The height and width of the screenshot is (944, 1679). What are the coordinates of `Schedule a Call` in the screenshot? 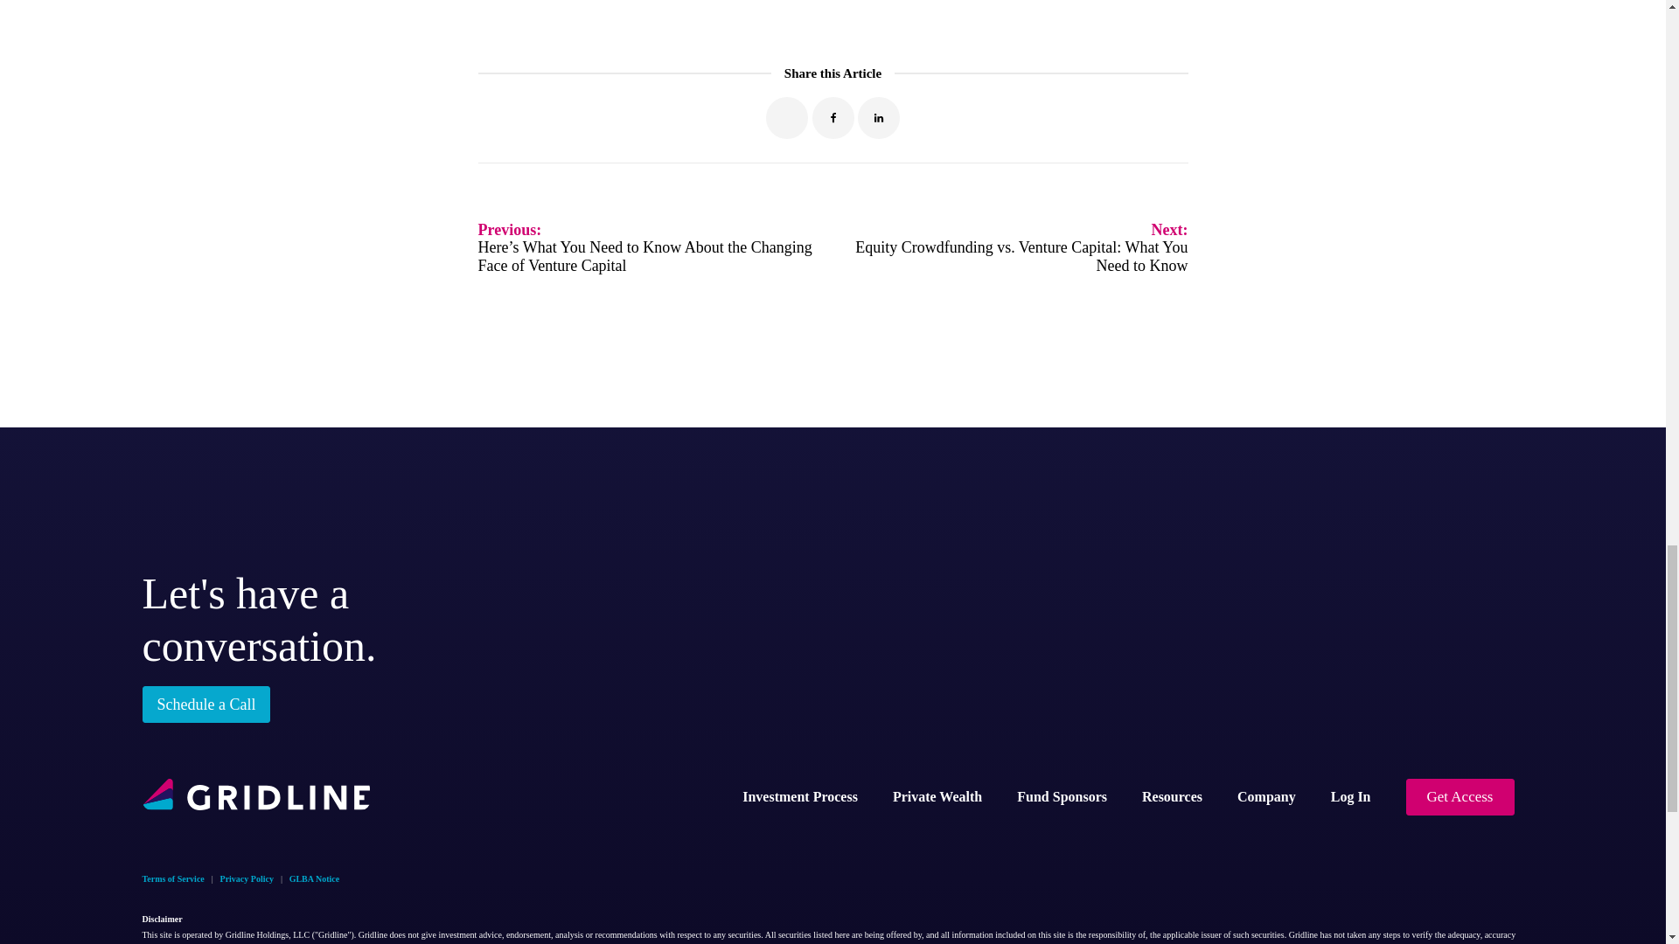 It's located at (206, 705).